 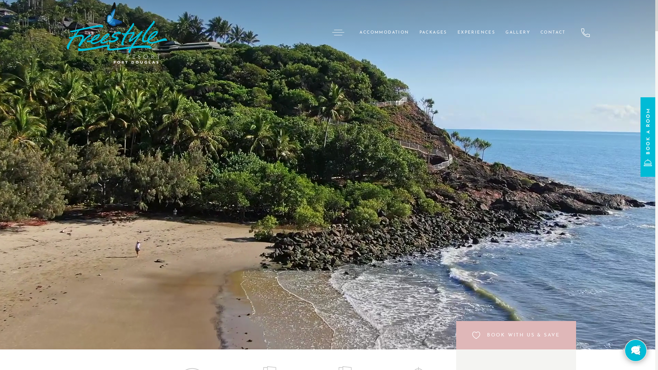 What do you see at coordinates (553, 33) in the screenshot?
I see `CONTACT` at bounding box center [553, 33].